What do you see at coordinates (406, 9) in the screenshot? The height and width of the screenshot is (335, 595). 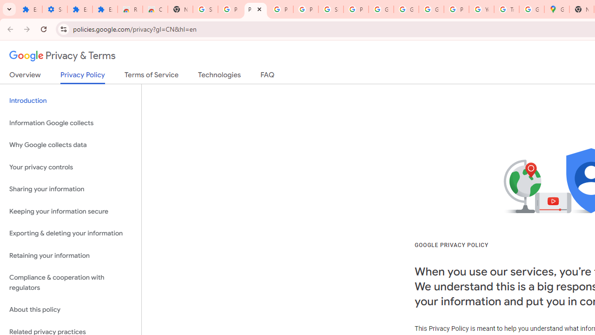 I see `Google Account` at bounding box center [406, 9].